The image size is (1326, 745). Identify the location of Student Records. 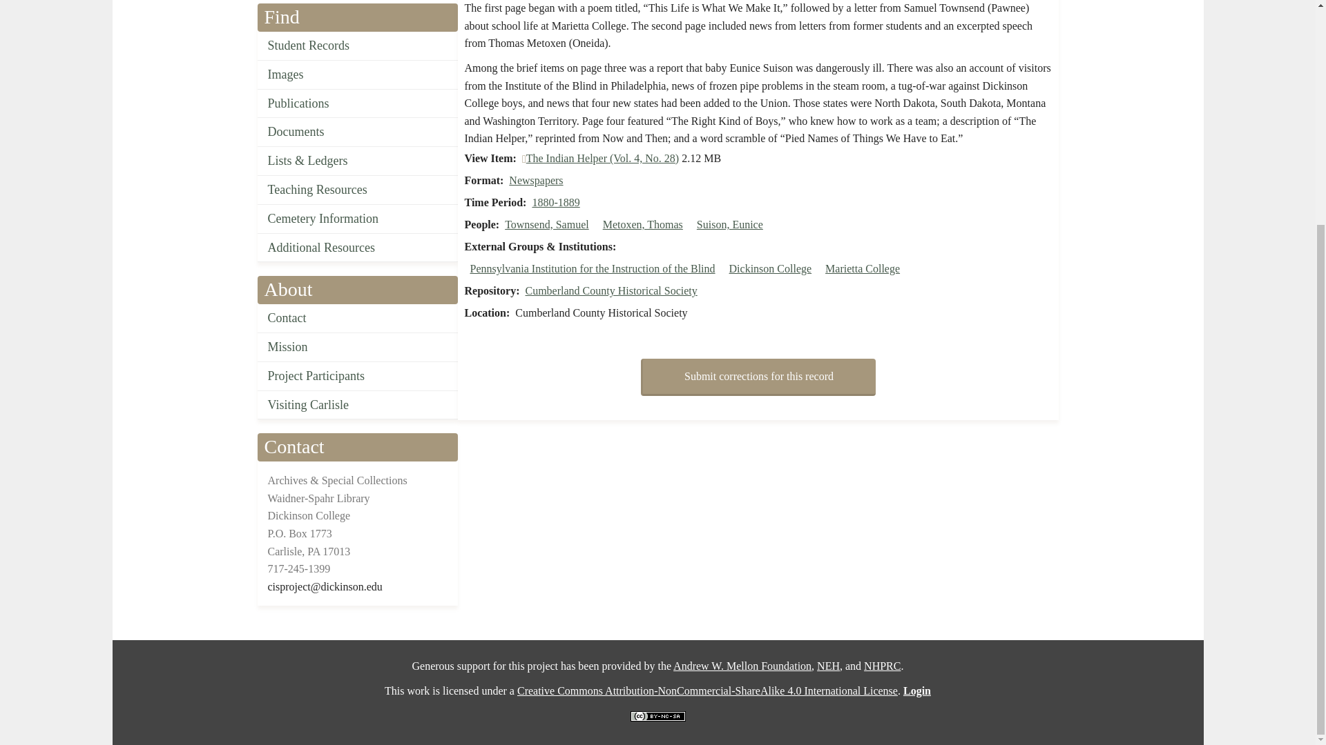
(357, 46).